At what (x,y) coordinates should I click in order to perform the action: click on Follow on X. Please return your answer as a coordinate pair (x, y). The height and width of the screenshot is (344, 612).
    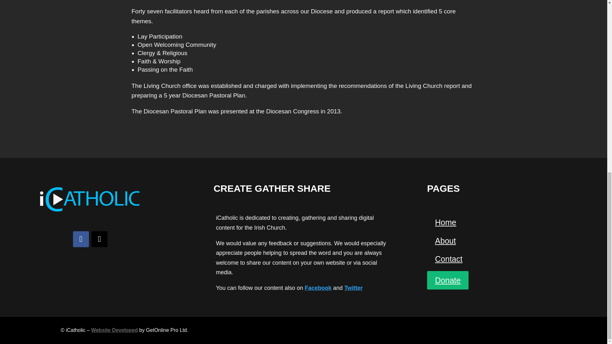
    Looking at the image, I should click on (99, 239).